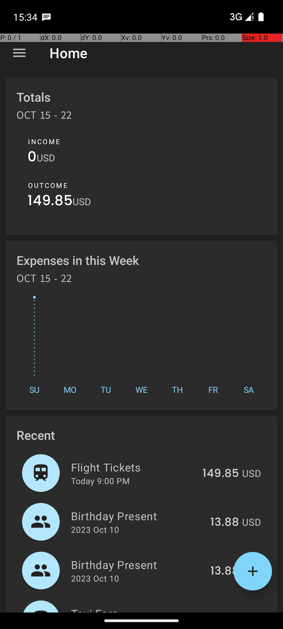 Image resolution: width=283 pixels, height=629 pixels. Describe the element at coordinates (223, 612) in the screenshot. I see `148.31` at that location.